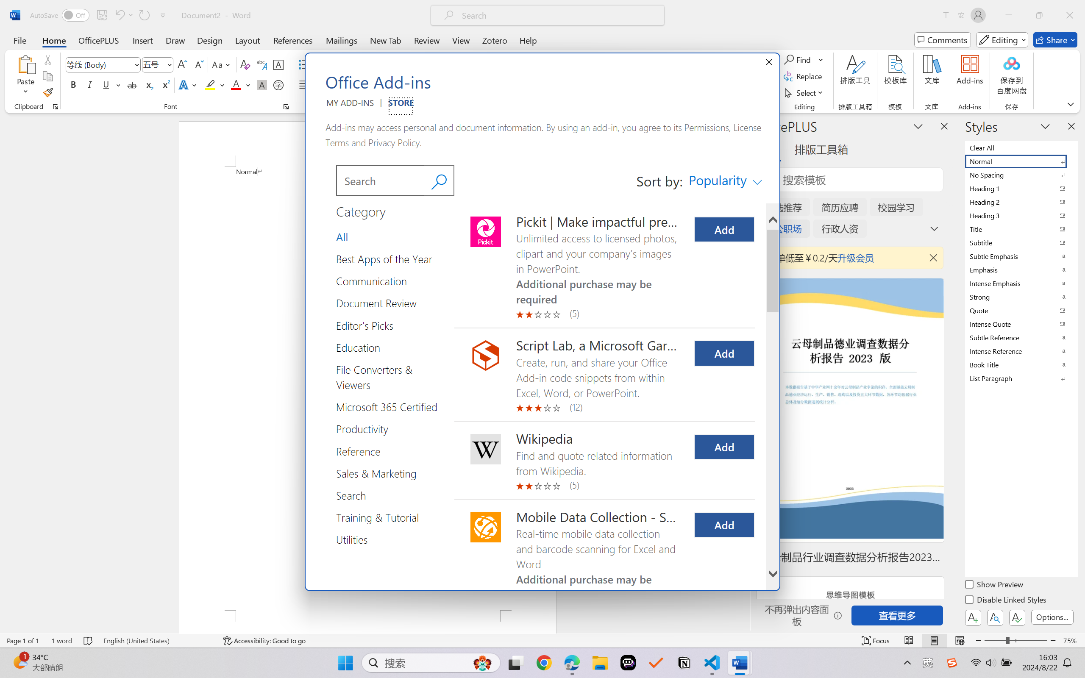 The width and height of the screenshot is (1085, 678). I want to click on Paste, so click(26, 76).